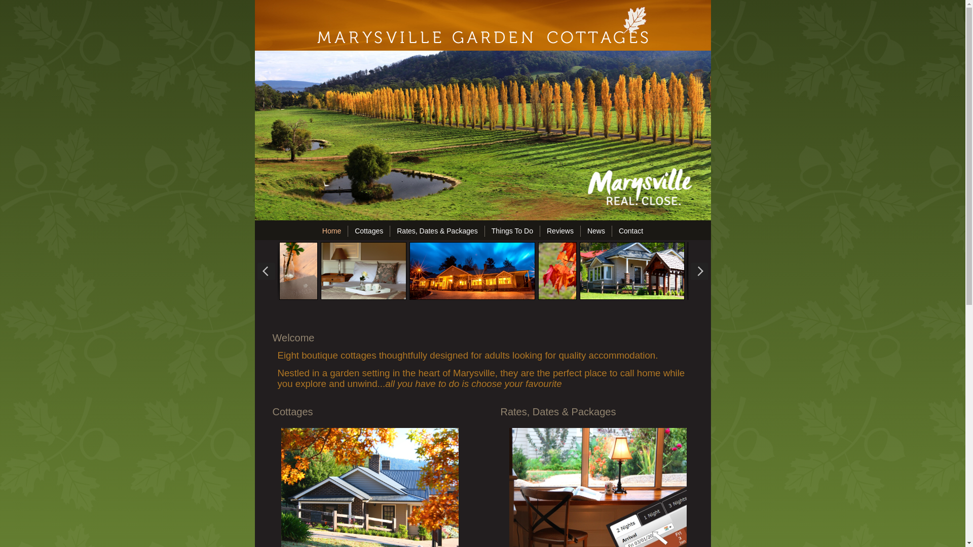 The height and width of the screenshot is (547, 973). What do you see at coordinates (512, 231) in the screenshot?
I see `Things To Do` at bounding box center [512, 231].